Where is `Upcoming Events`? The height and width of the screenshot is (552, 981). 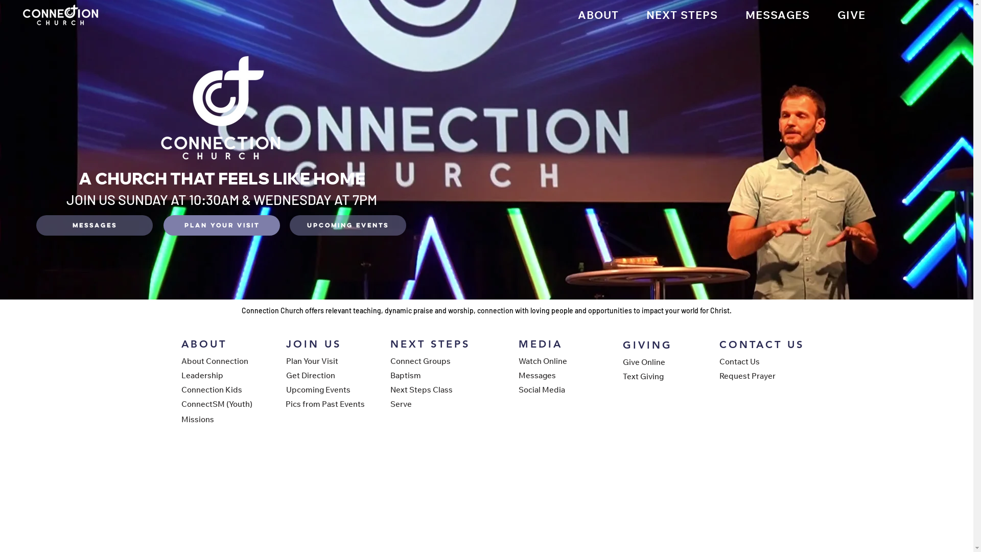
Upcoming Events is located at coordinates (322, 389).